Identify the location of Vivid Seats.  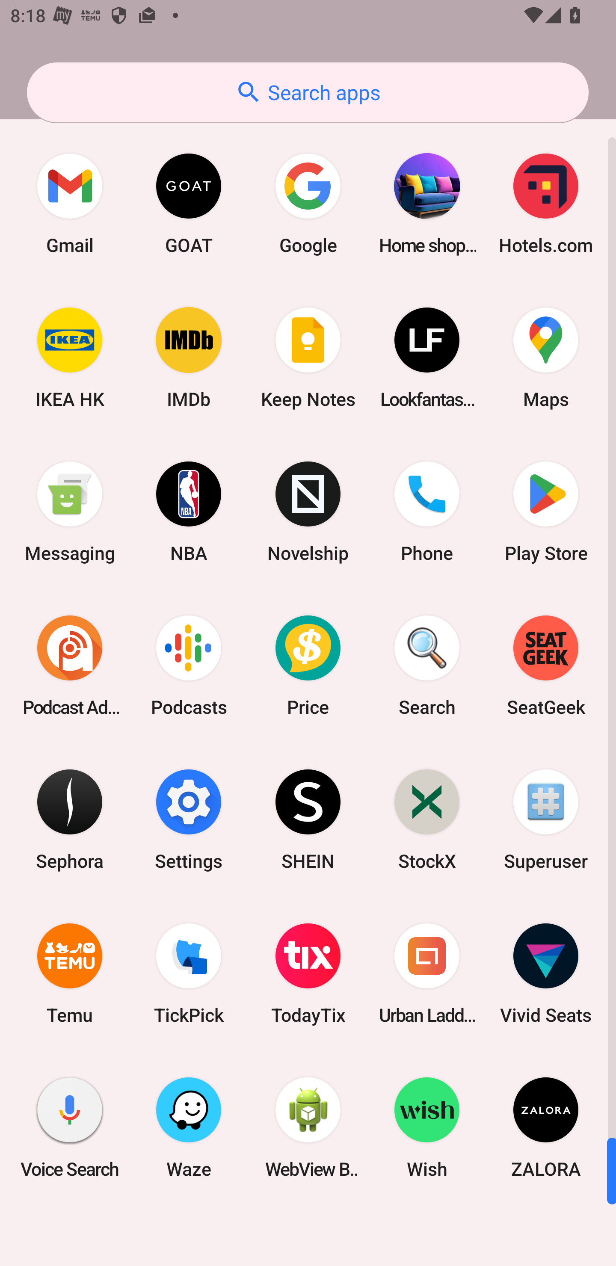
(546, 973).